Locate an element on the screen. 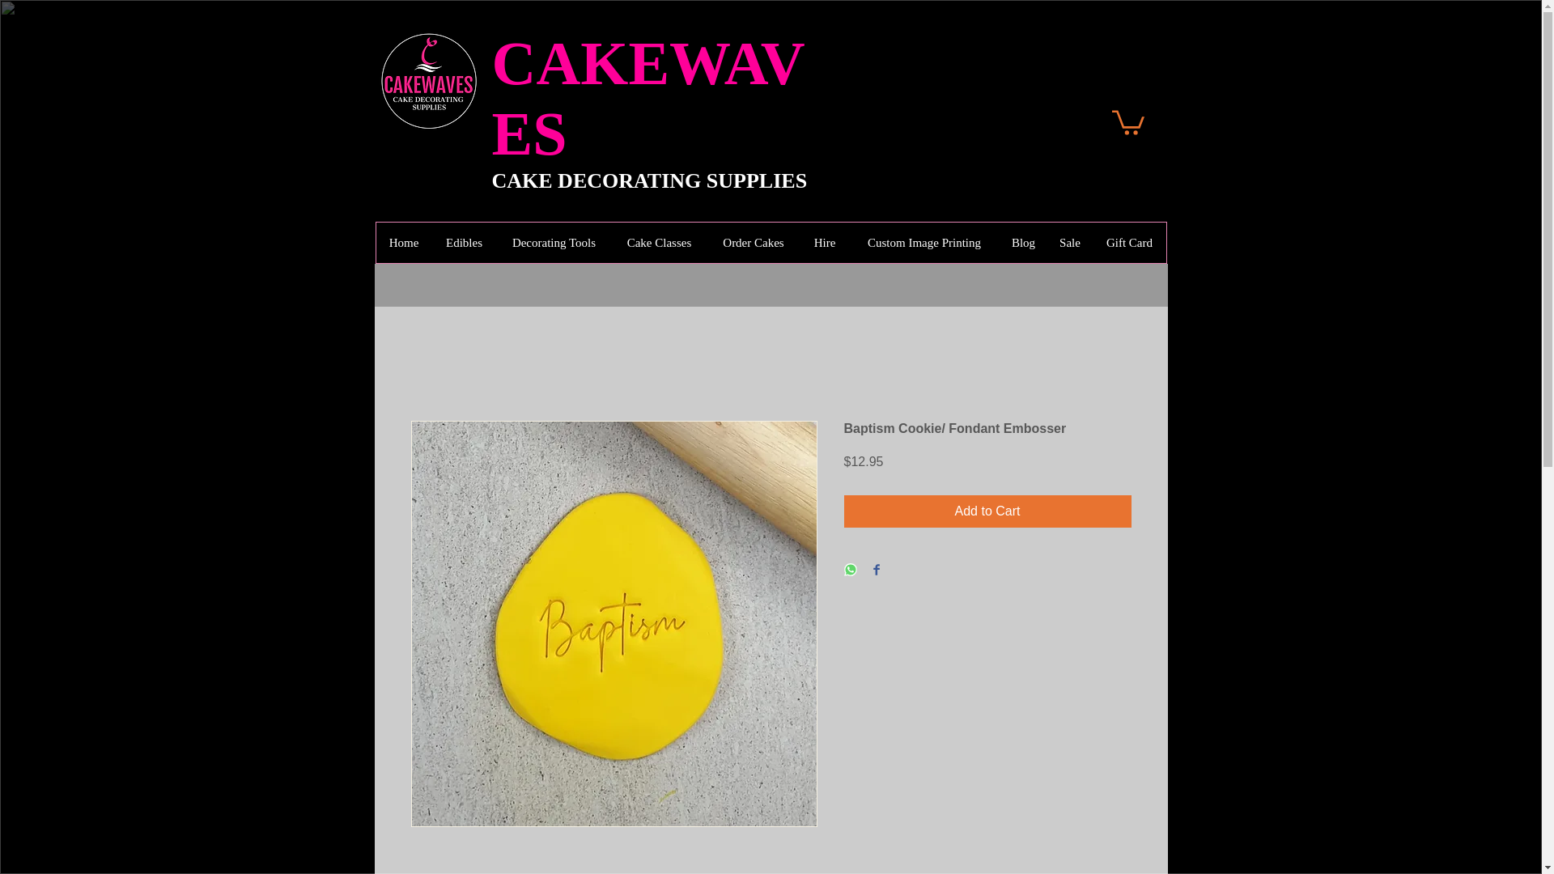 The height and width of the screenshot is (874, 1554). Home is located at coordinates (403, 243).